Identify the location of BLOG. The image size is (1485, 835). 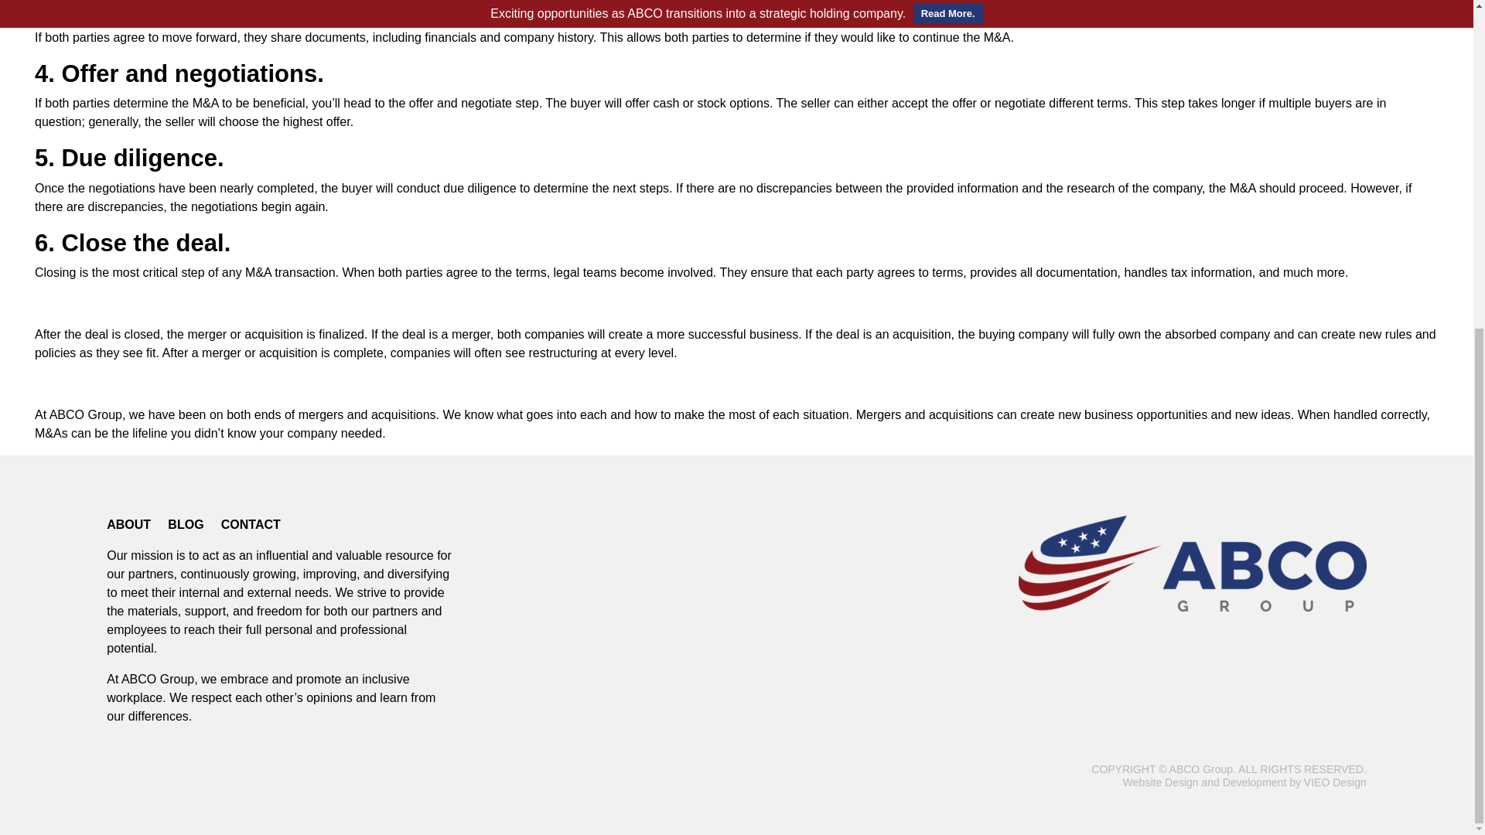
(186, 524).